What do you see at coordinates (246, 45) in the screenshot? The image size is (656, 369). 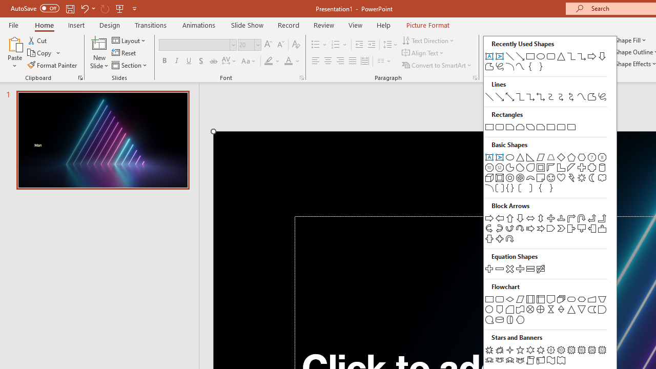 I see `Font Size` at bounding box center [246, 45].